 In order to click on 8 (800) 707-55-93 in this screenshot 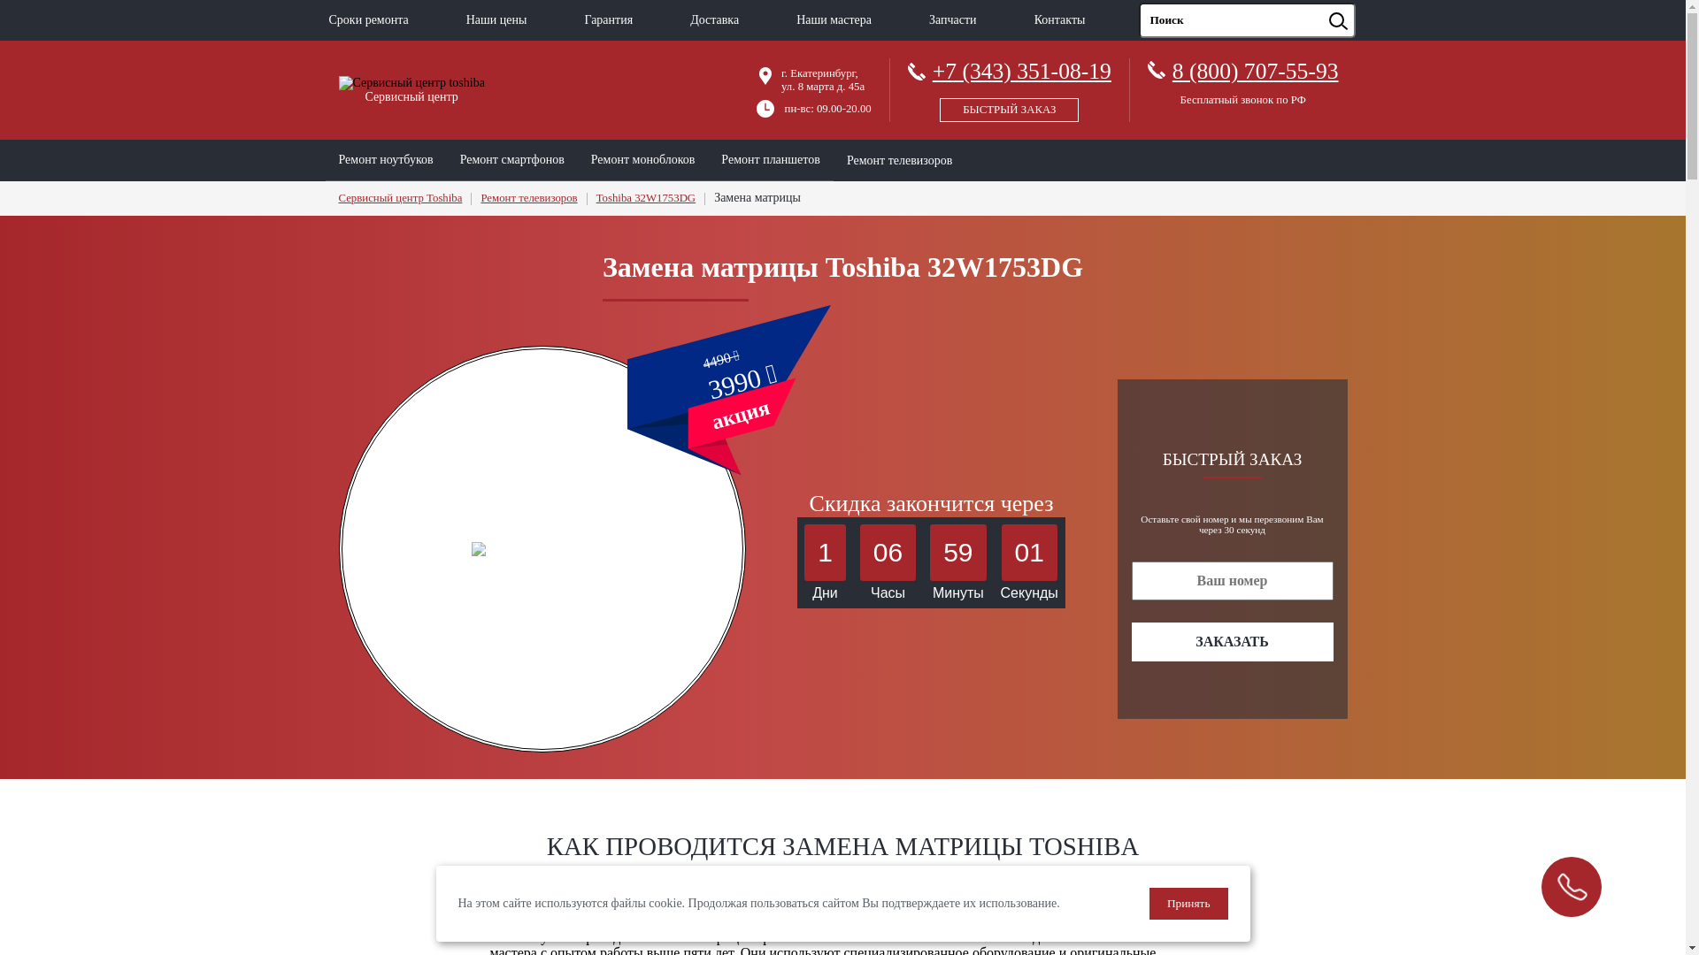, I will do `click(1256, 71)`.